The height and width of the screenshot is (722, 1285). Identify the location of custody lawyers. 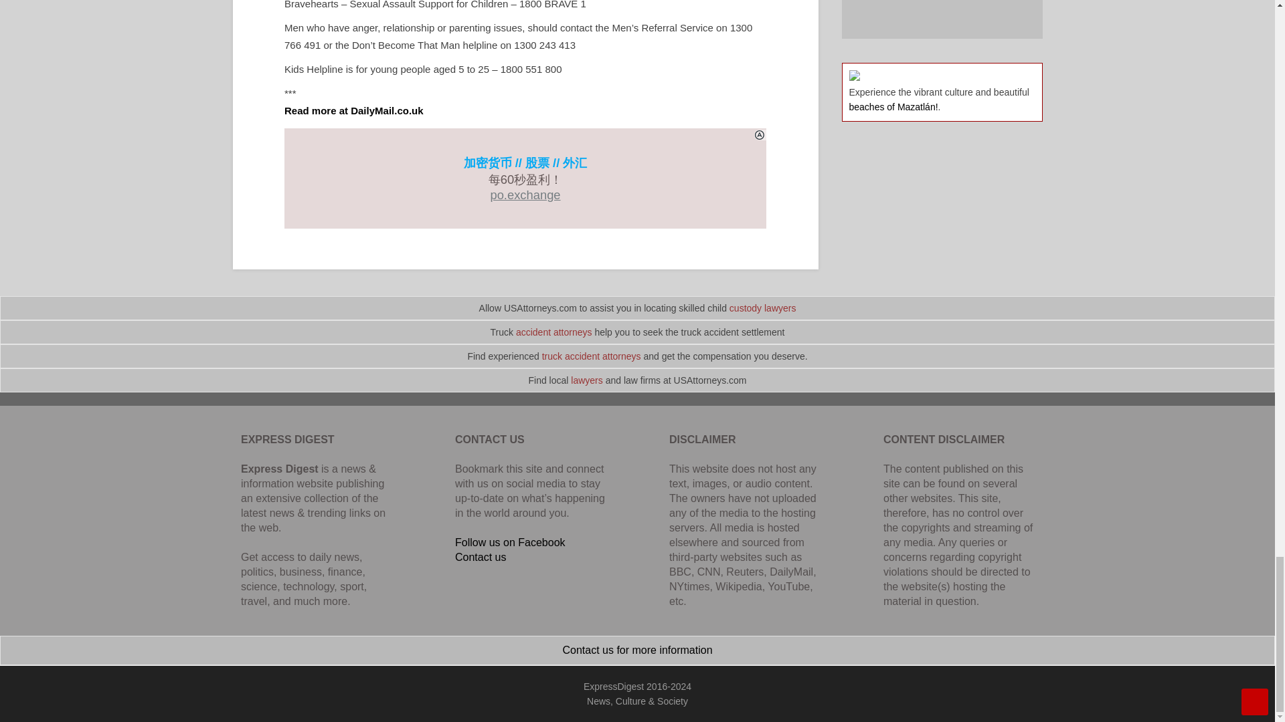
(763, 308).